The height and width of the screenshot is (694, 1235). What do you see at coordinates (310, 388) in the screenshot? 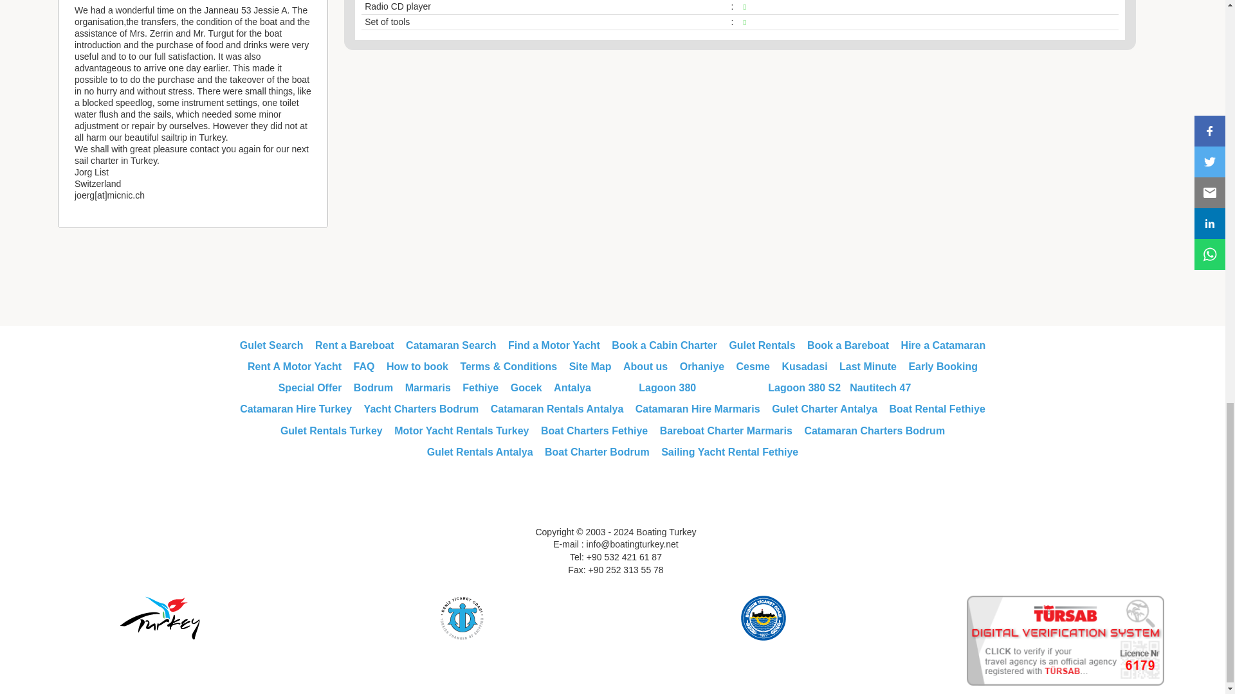
I see `Special Offer` at bounding box center [310, 388].